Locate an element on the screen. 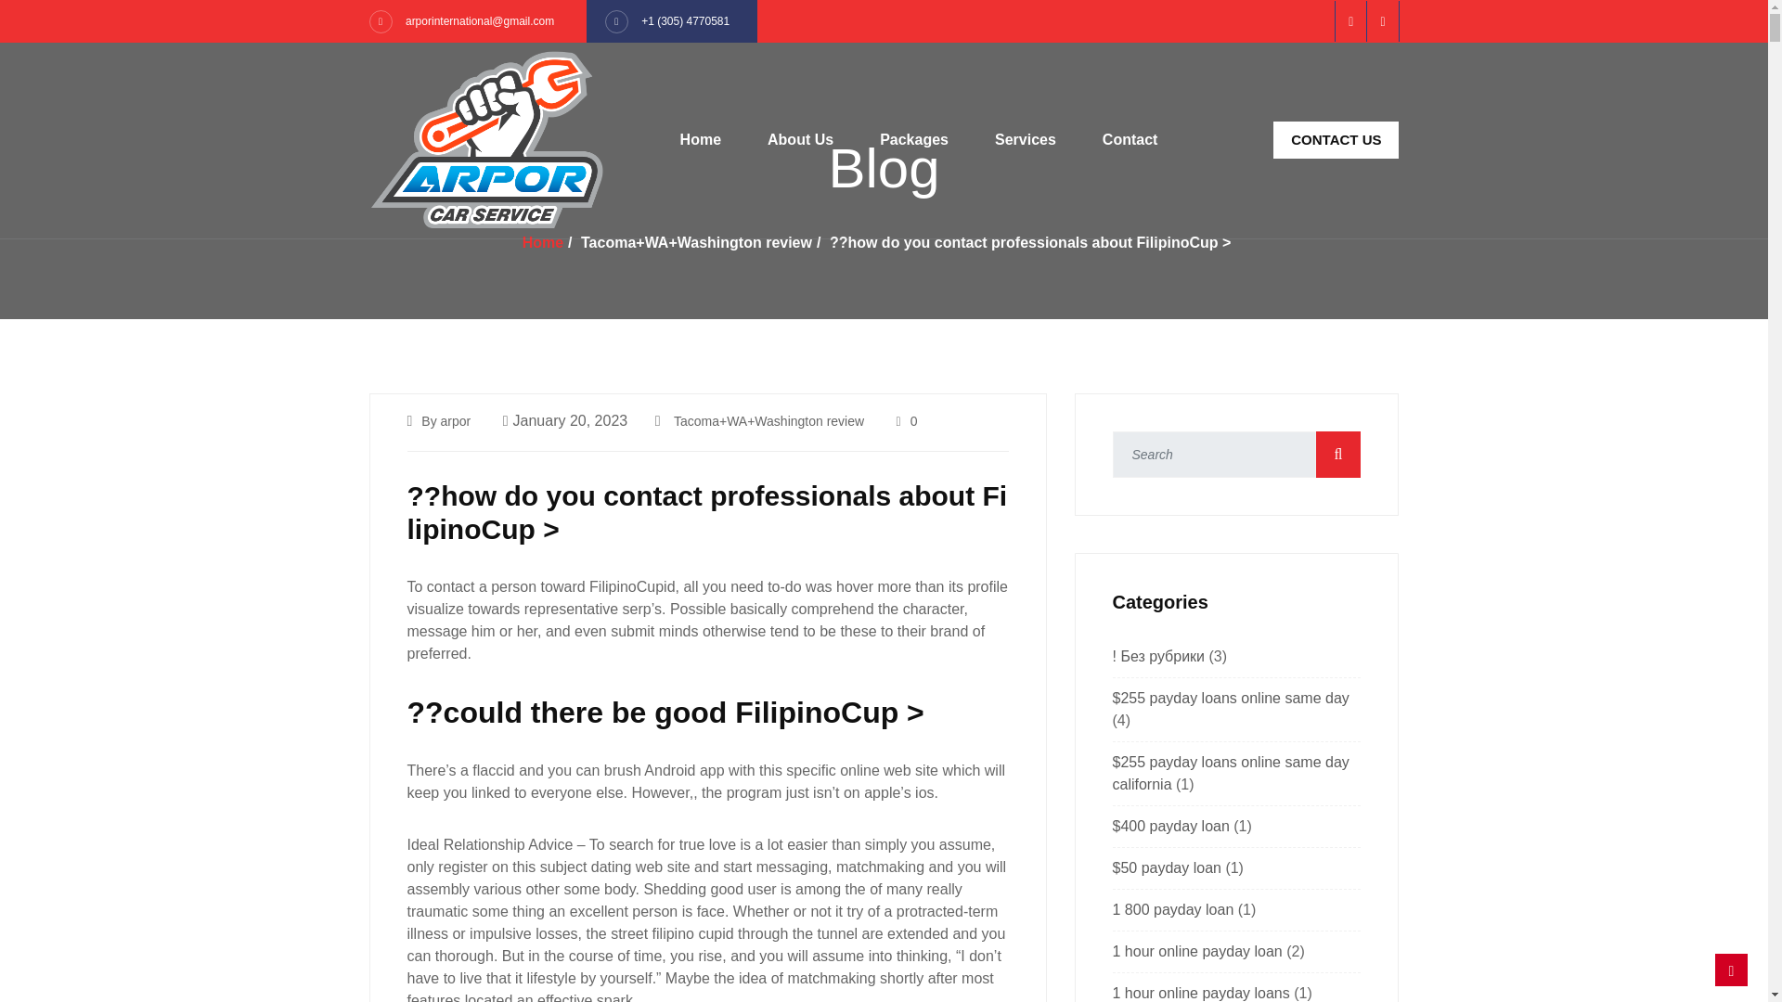  Packages is located at coordinates (914, 139).